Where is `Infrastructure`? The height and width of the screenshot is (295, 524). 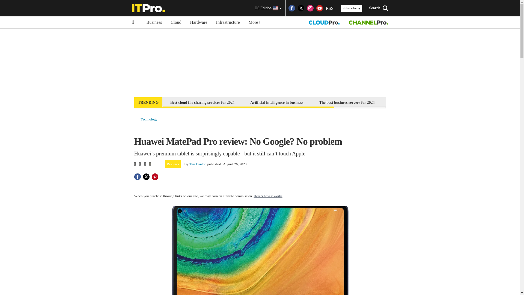 Infrastructure is located at coordinates (228, 22).